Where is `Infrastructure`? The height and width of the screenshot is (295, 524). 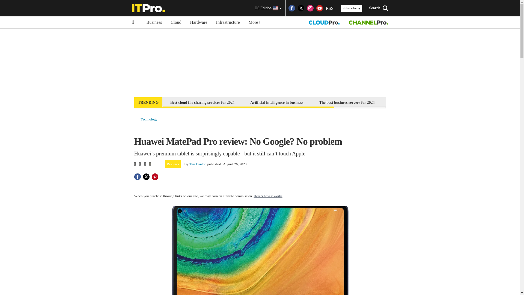 Infrastructure is located at coordinates (228, 22).